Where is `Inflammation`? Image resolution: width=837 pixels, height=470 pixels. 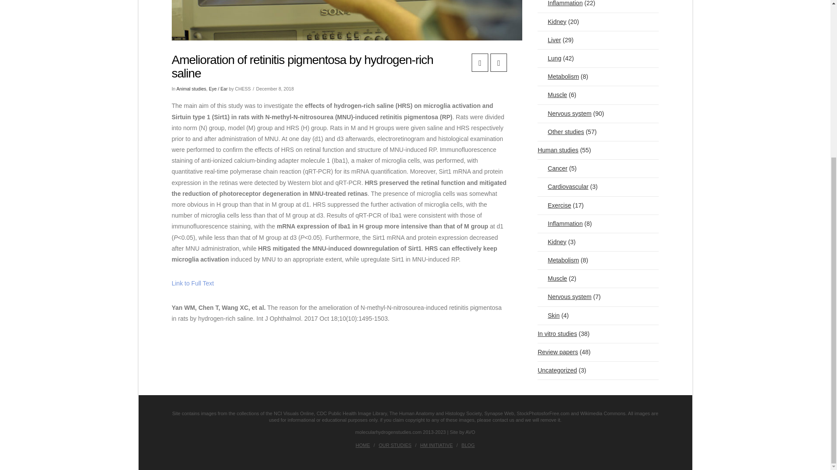 Inflammation is located at coordinates (560, 6).